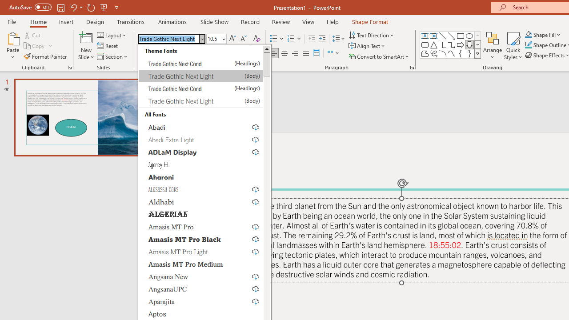 This screenshot has height=320, width=569. What do you see at coordinates (201, 176) in the screenshot?
I see `Aharoni` at bounding box center [201, 176].